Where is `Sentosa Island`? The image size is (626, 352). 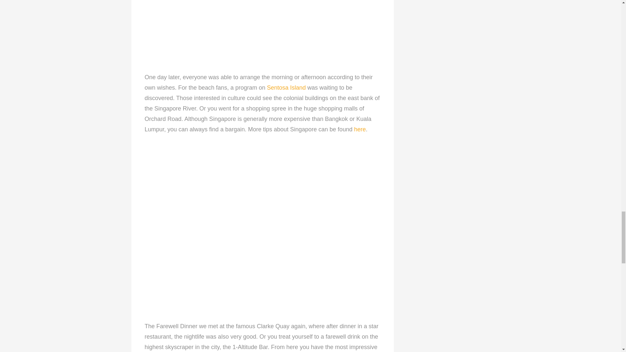 Sentosa Island is located at coordinates (286, 87).